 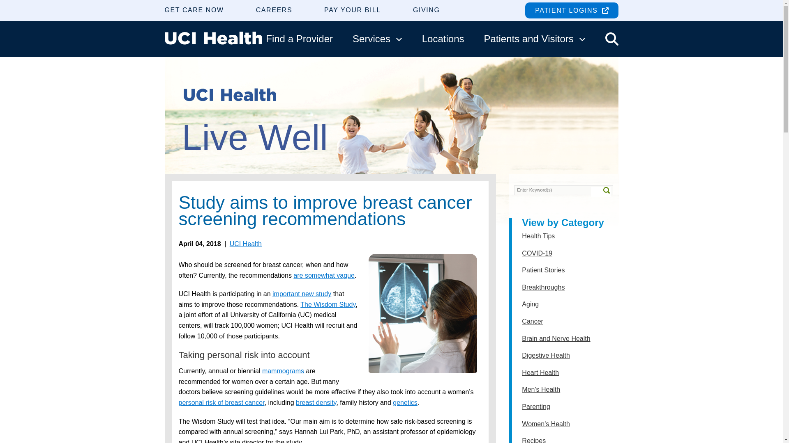 I want to click on GIVING, so click(x=427, y=10).